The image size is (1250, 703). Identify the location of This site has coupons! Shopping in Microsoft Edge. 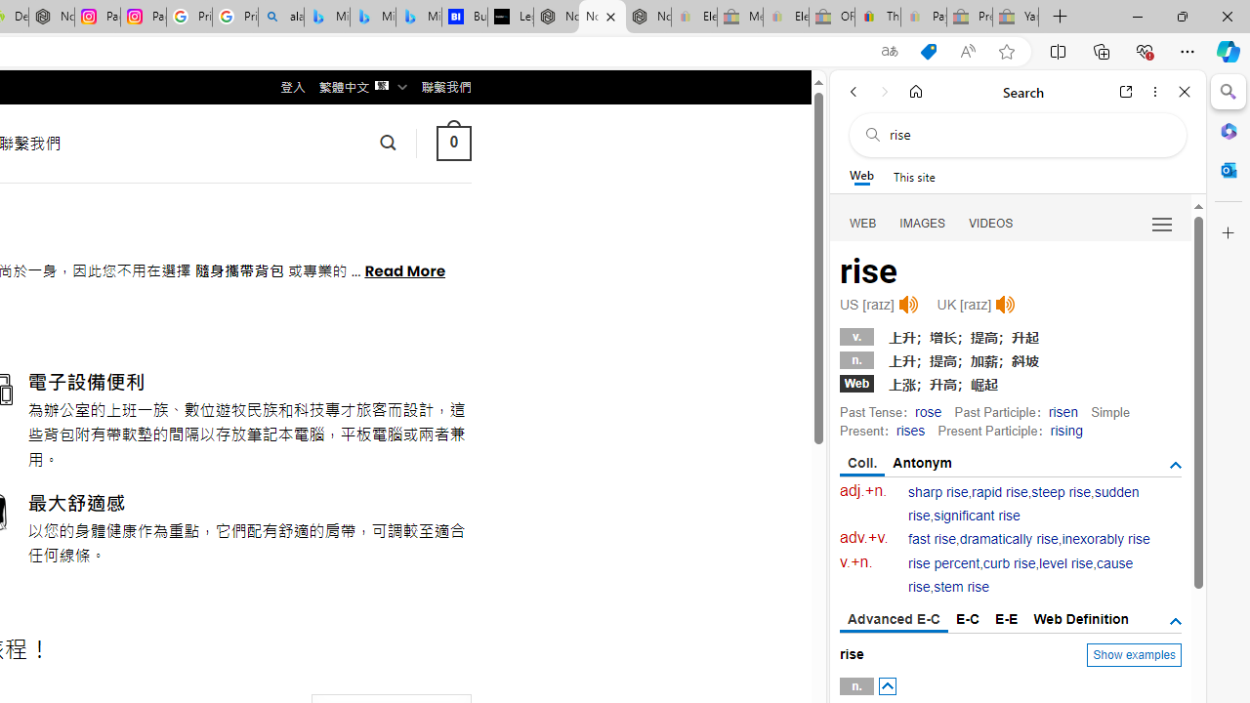
(928, 52).